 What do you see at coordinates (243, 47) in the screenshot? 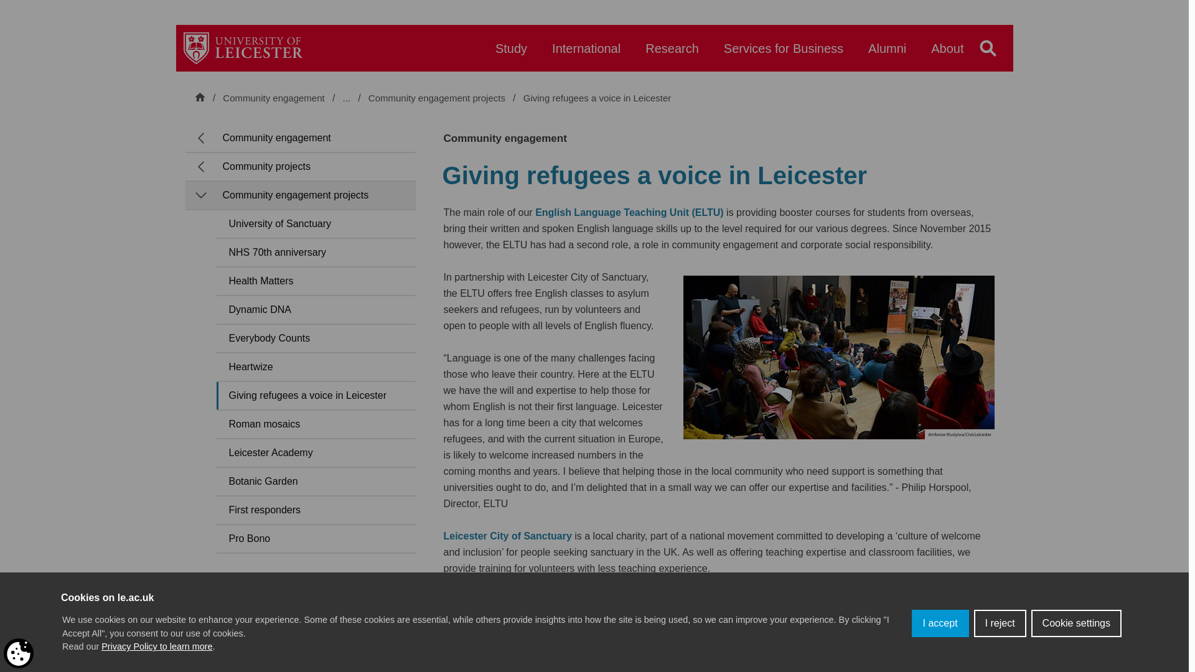
I see `Return to homepage` at bounding box center [243, 47].